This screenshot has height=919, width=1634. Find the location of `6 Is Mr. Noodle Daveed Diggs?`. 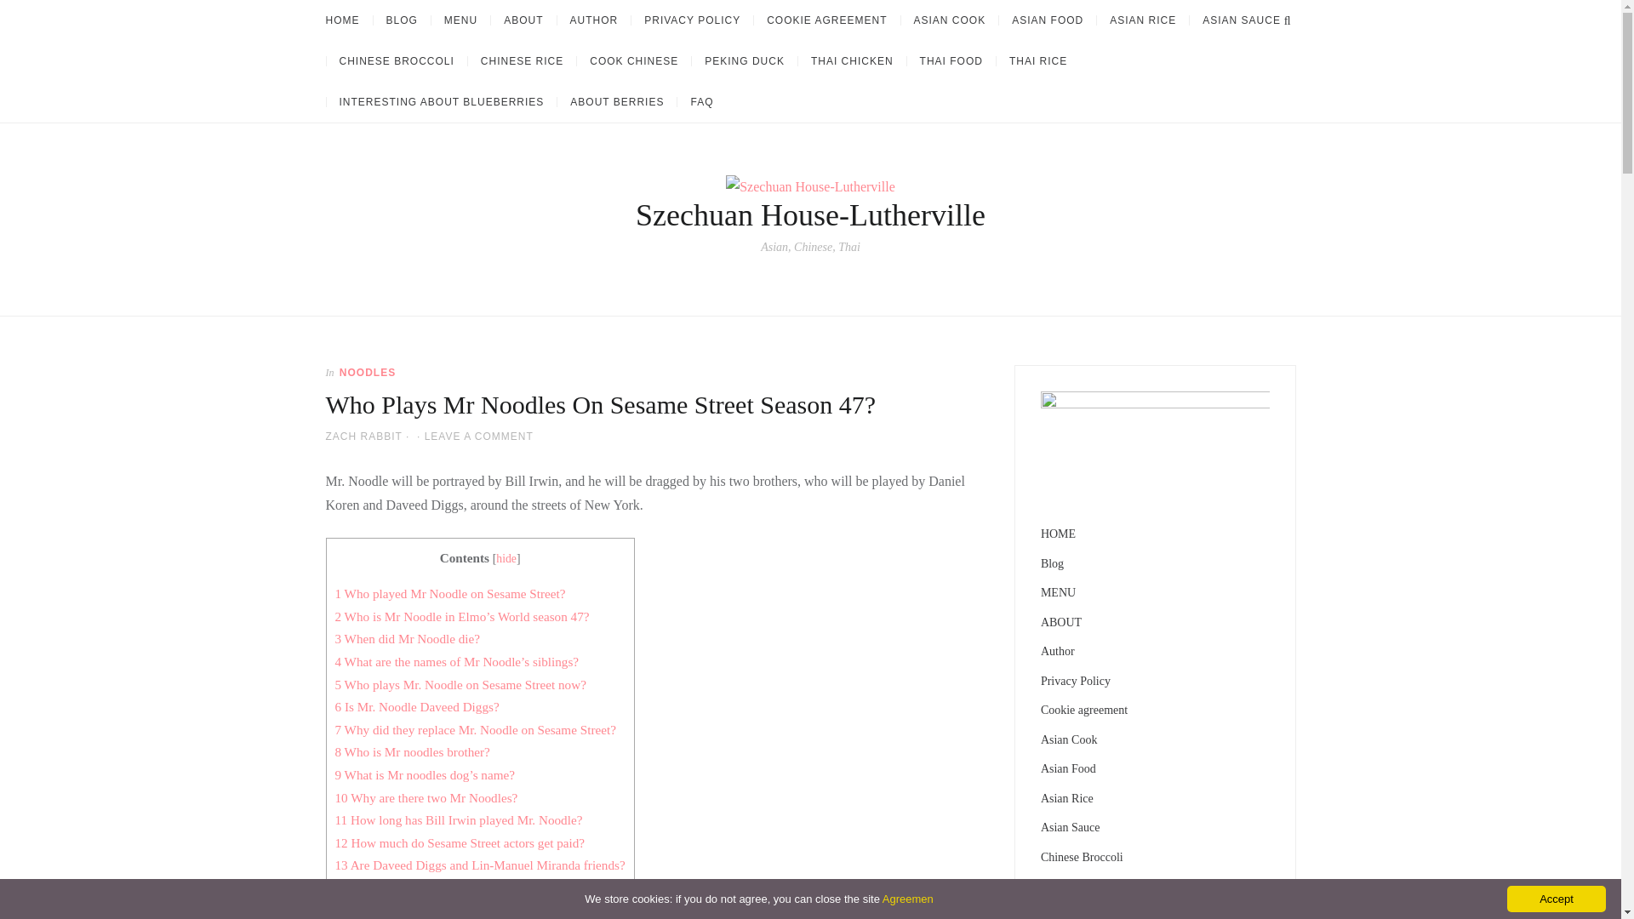

6 Is Mr. Noodle Daveed Diggs? is located at coordinates (417, 706).